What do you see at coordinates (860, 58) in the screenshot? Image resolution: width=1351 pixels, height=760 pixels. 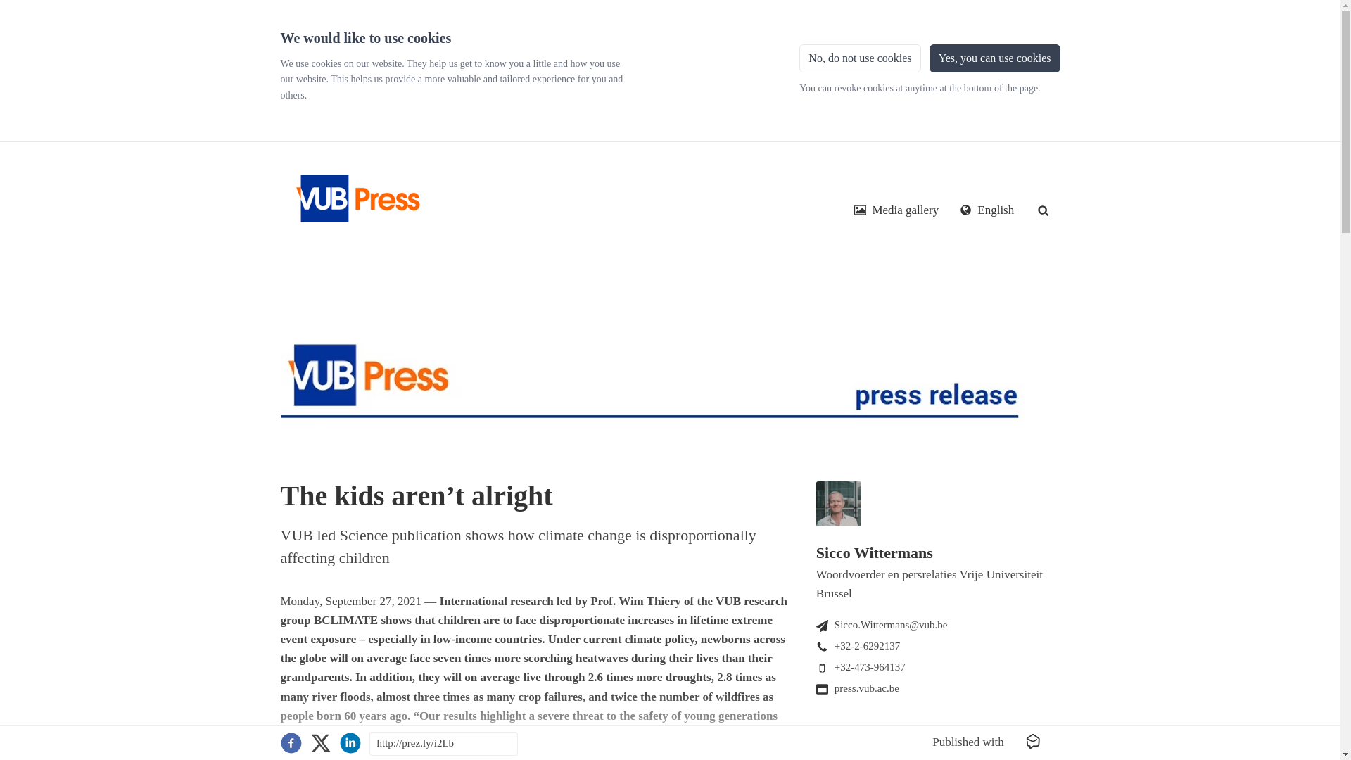 I see `No, do not use cookies` at bounding box center [860, 58].